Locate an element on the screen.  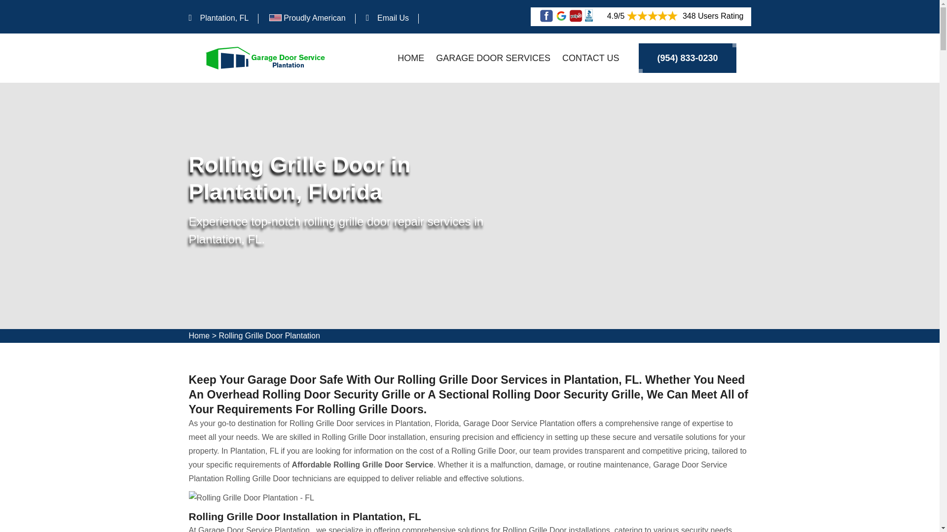
HOME is located at coordinates (411, 58).